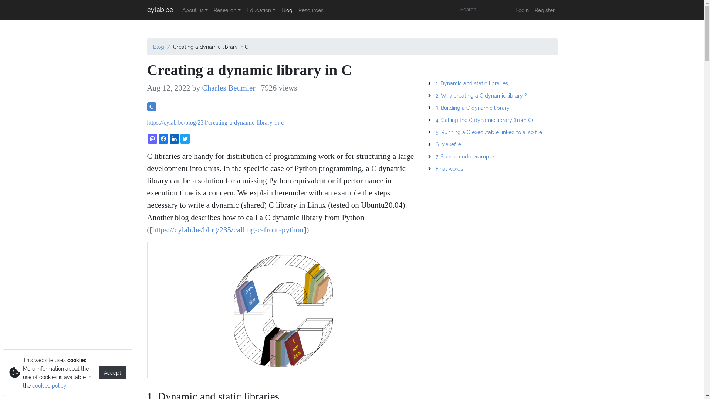 This screenshot has height=399, width=710. What do you see at coordinates (195, 10) in the screenshot?
I see `About us` at bounding box center [195, 10].